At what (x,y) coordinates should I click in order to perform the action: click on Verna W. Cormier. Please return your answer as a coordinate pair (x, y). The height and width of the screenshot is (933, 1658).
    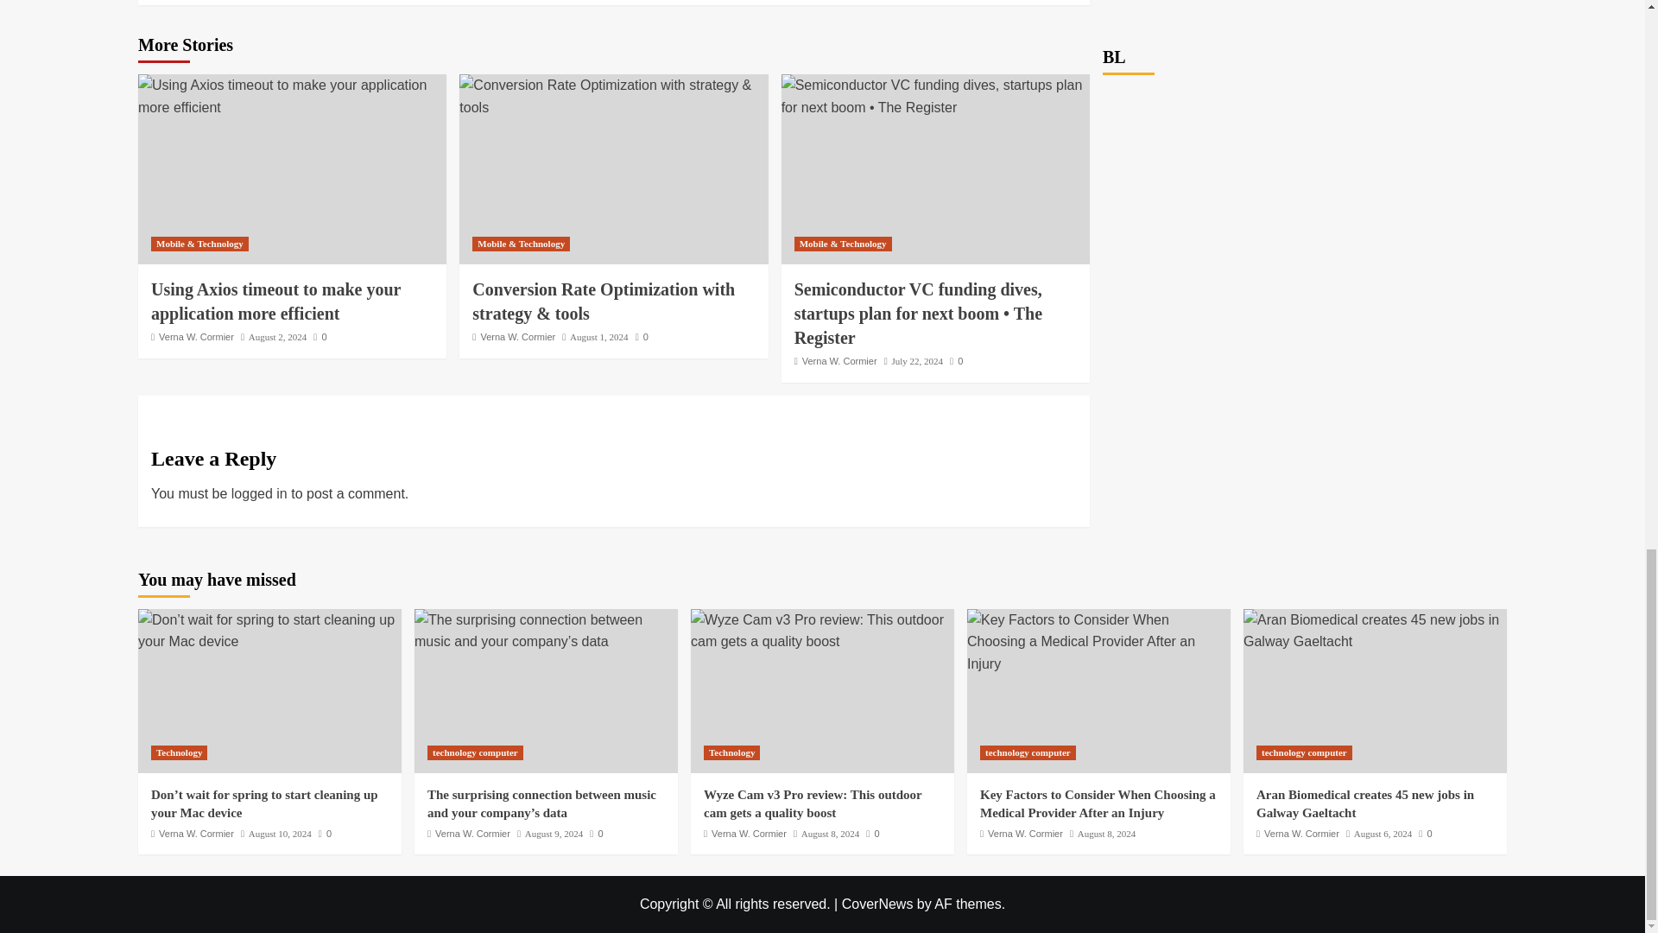
    Looking at the image, I should click on (196, 337).